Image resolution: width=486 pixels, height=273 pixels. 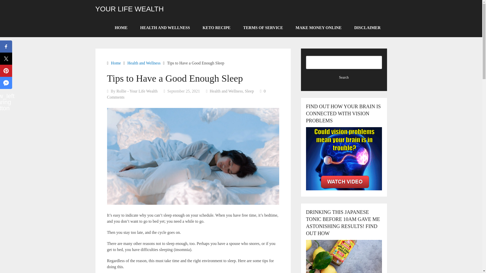 What do you see at coordinates (144, 63) in the screenshot?
I see `Health and Wellness` at bounding box center [144, 63].